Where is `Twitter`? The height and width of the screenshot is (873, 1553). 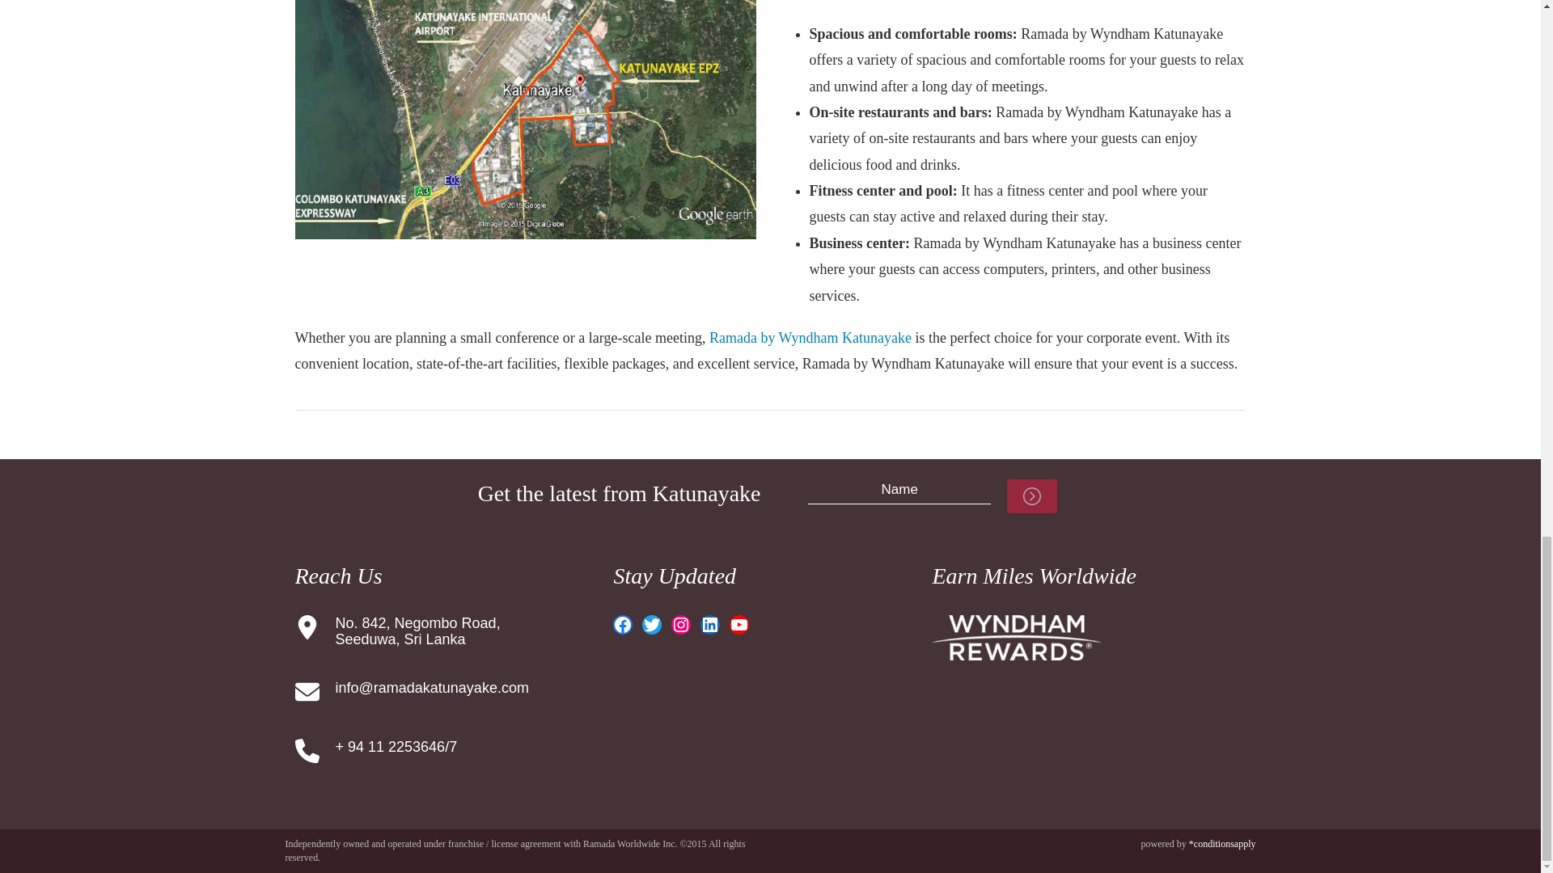
Twitter is located at coordinates (652, 625).